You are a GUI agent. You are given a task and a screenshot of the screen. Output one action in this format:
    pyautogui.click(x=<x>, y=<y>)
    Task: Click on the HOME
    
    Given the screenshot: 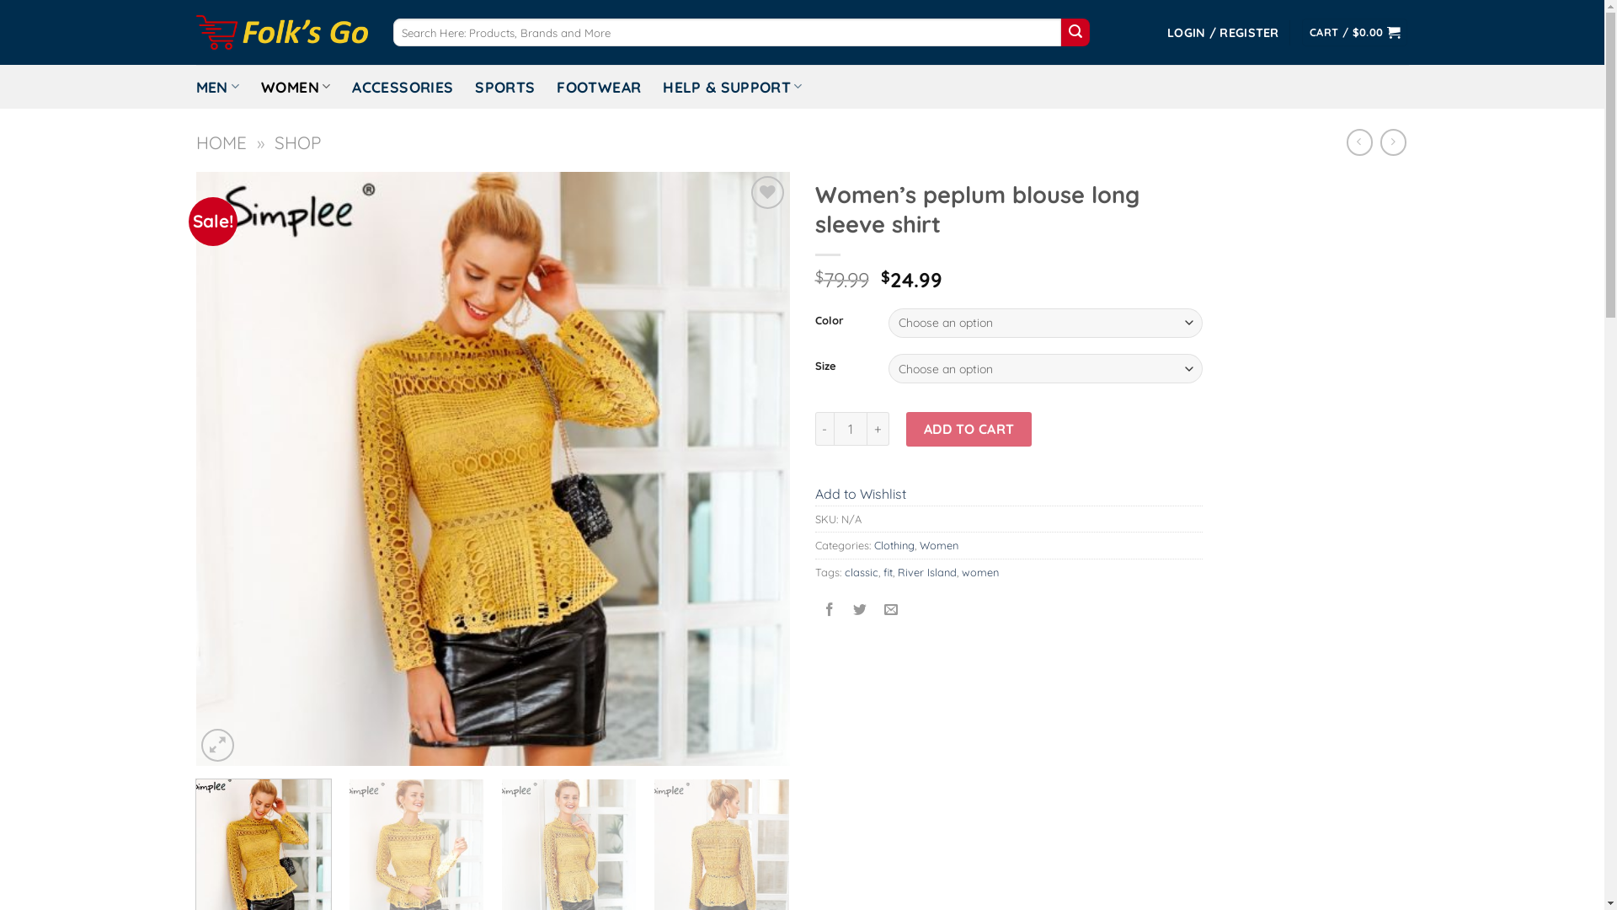 What is the action you would take?
    pyautogui.click(x=221, y=142)
    